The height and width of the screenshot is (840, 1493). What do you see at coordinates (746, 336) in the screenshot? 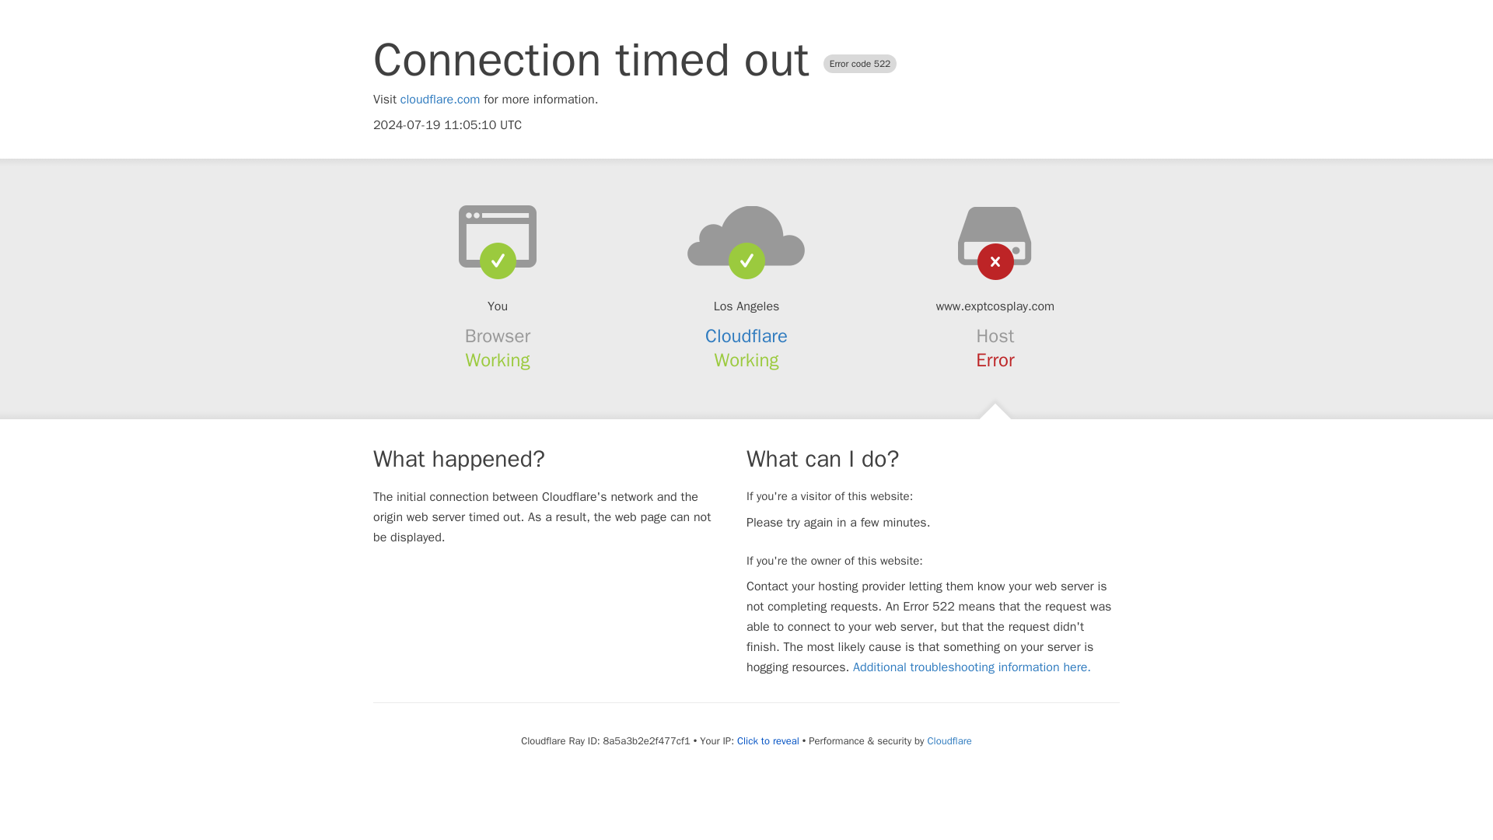
I see `Cloudflare` at bounding box center [746, 336].